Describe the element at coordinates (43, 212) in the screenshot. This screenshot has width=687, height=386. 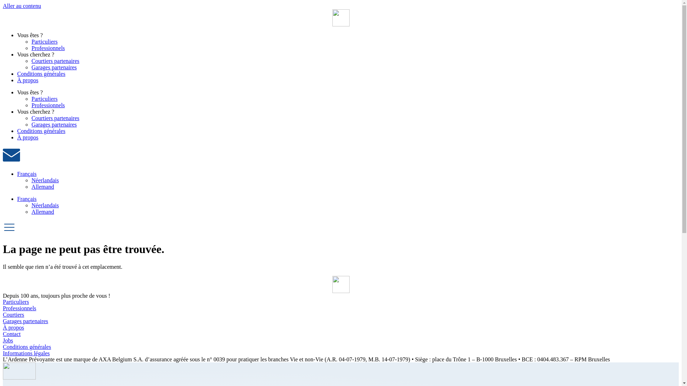
I see `Allemand` at that location.